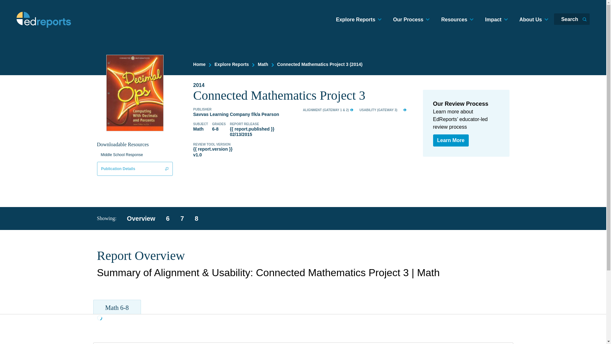  I want to click on Publication Details, so click(135, 168).